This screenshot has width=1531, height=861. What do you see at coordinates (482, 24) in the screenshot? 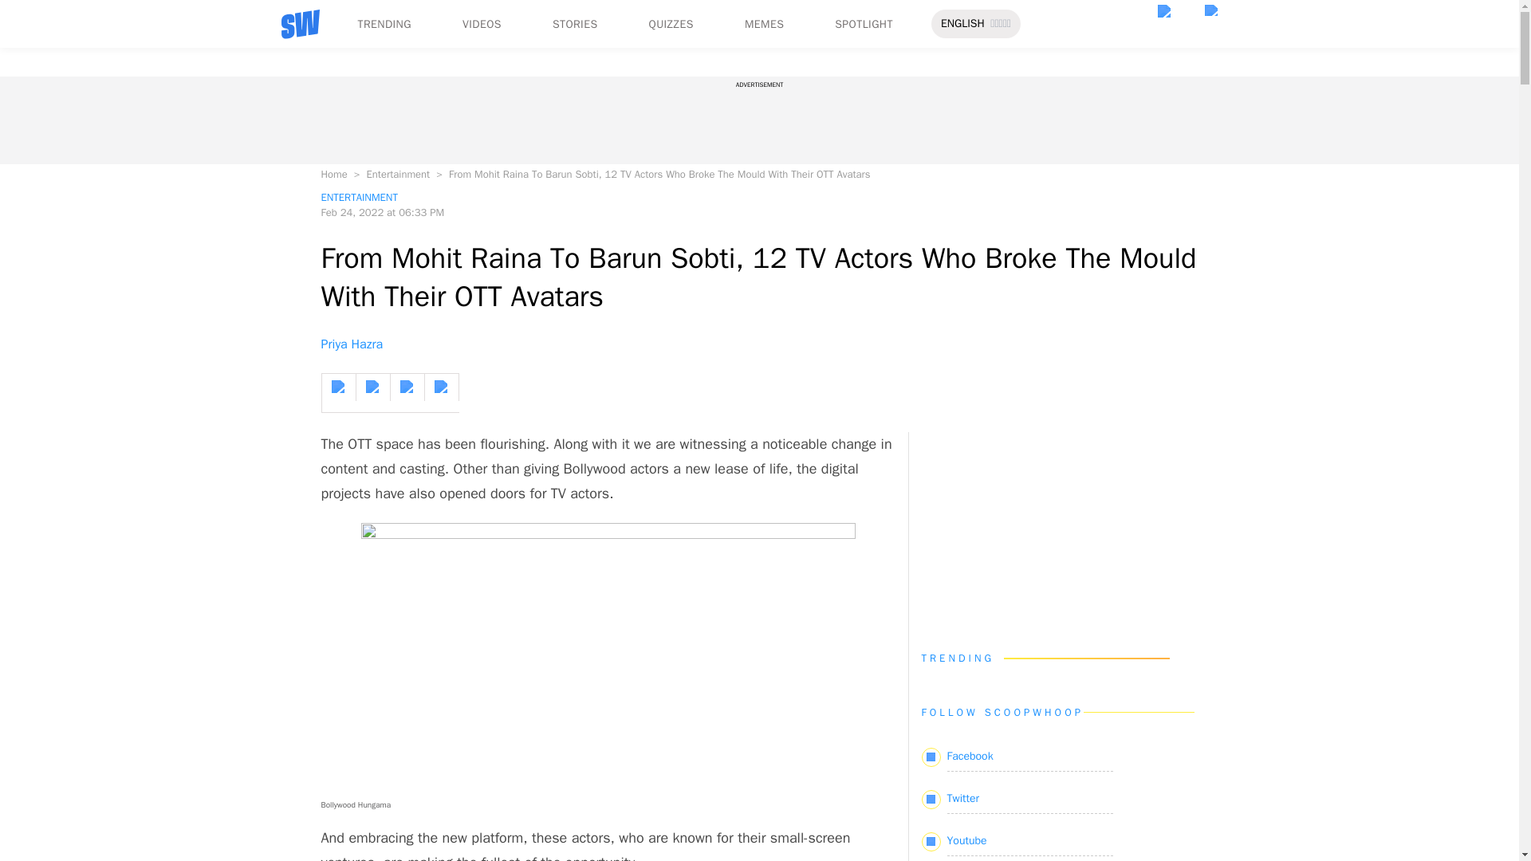
I see `VIDEOS` at bounding box center [482, 24].